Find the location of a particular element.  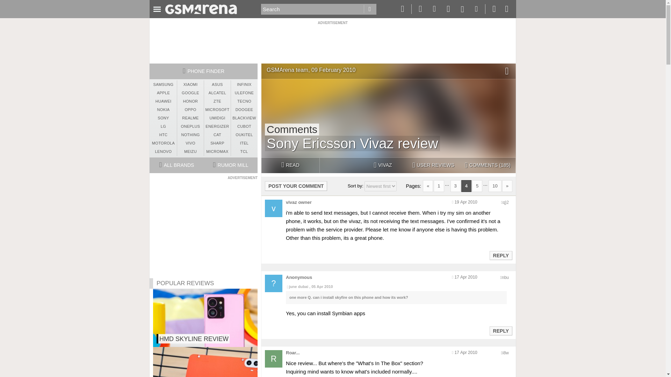

Reply to this post is located at coordinates (500, 331).